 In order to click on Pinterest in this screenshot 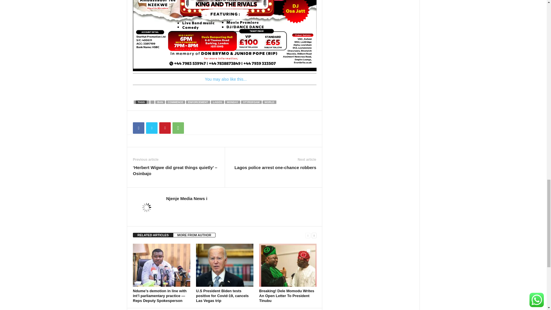, I will do `click(165, 128)`.